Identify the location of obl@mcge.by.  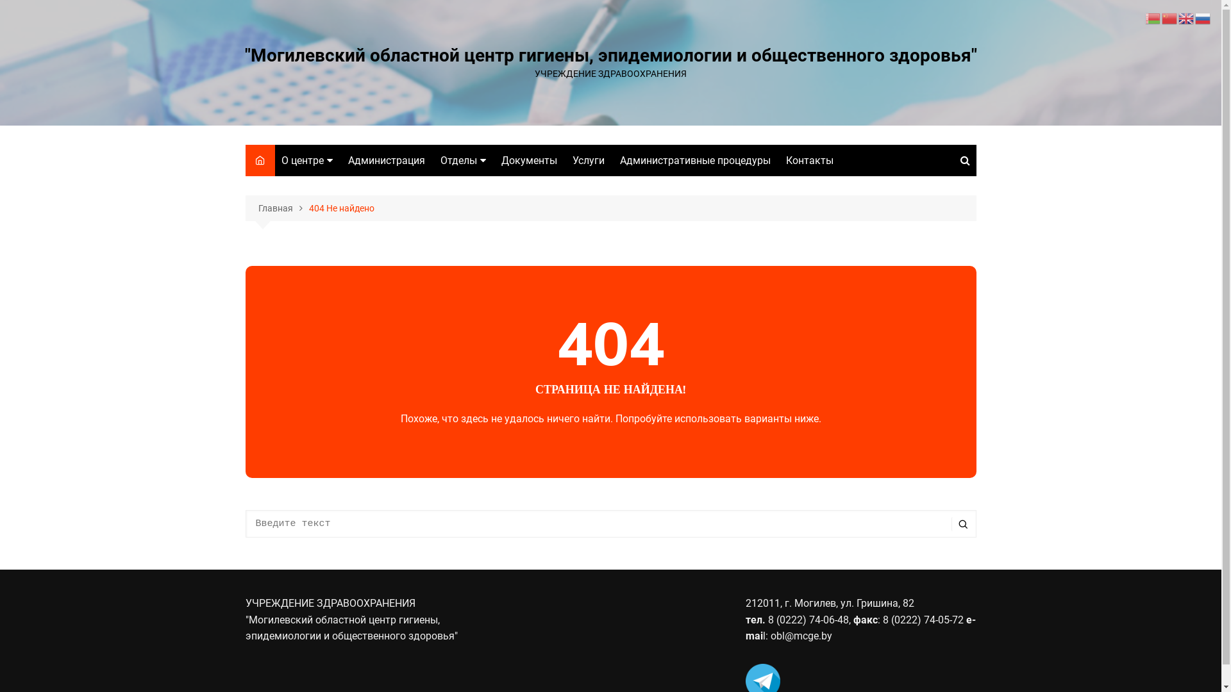
(801, 636).